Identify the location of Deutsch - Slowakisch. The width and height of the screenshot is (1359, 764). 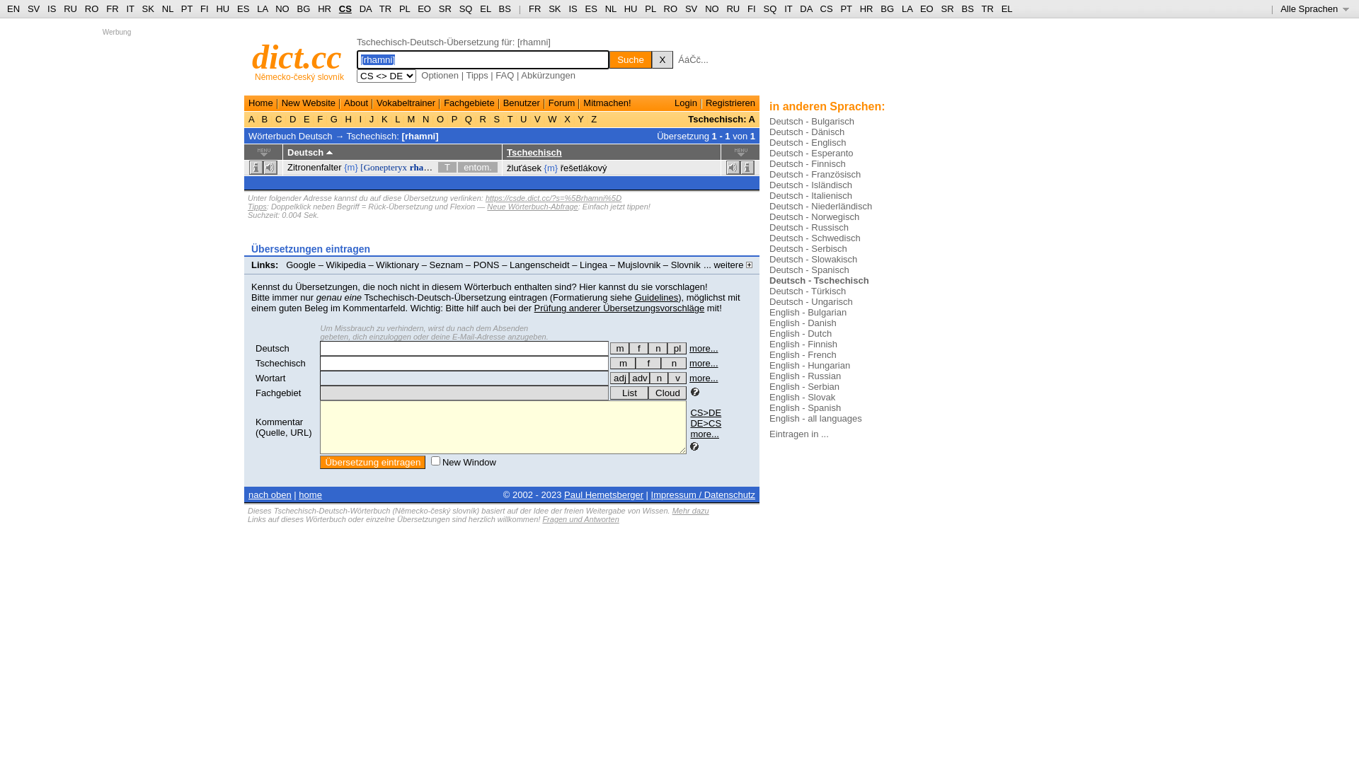
(813, 259).